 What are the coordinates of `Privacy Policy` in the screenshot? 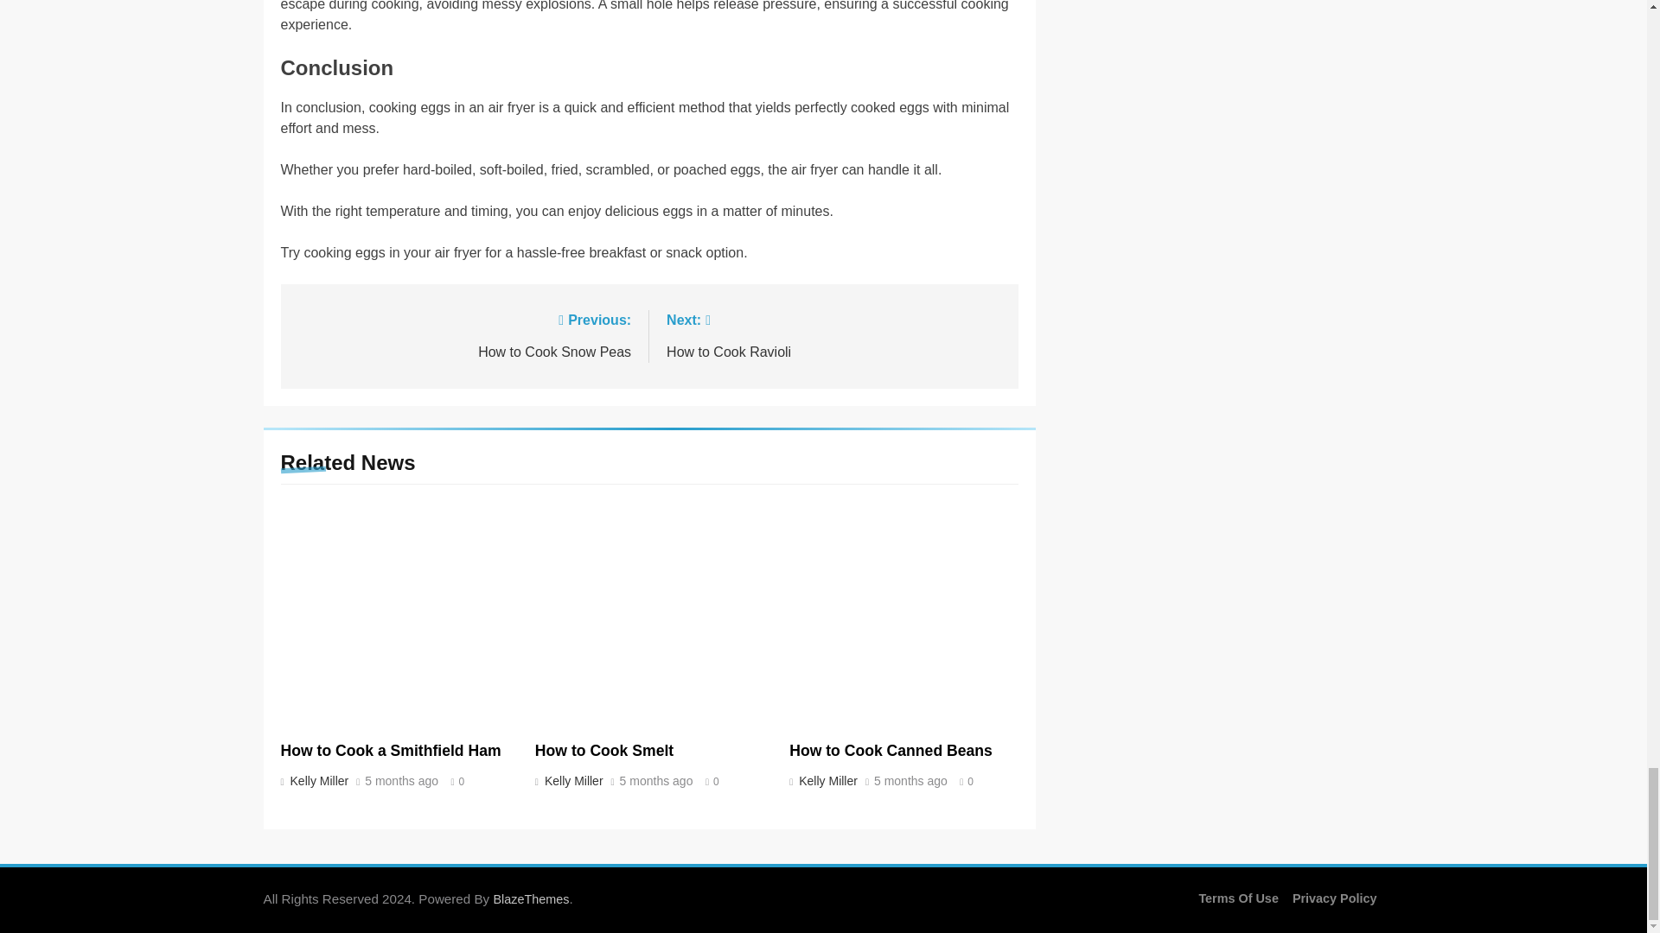 It's located at (401, 781).